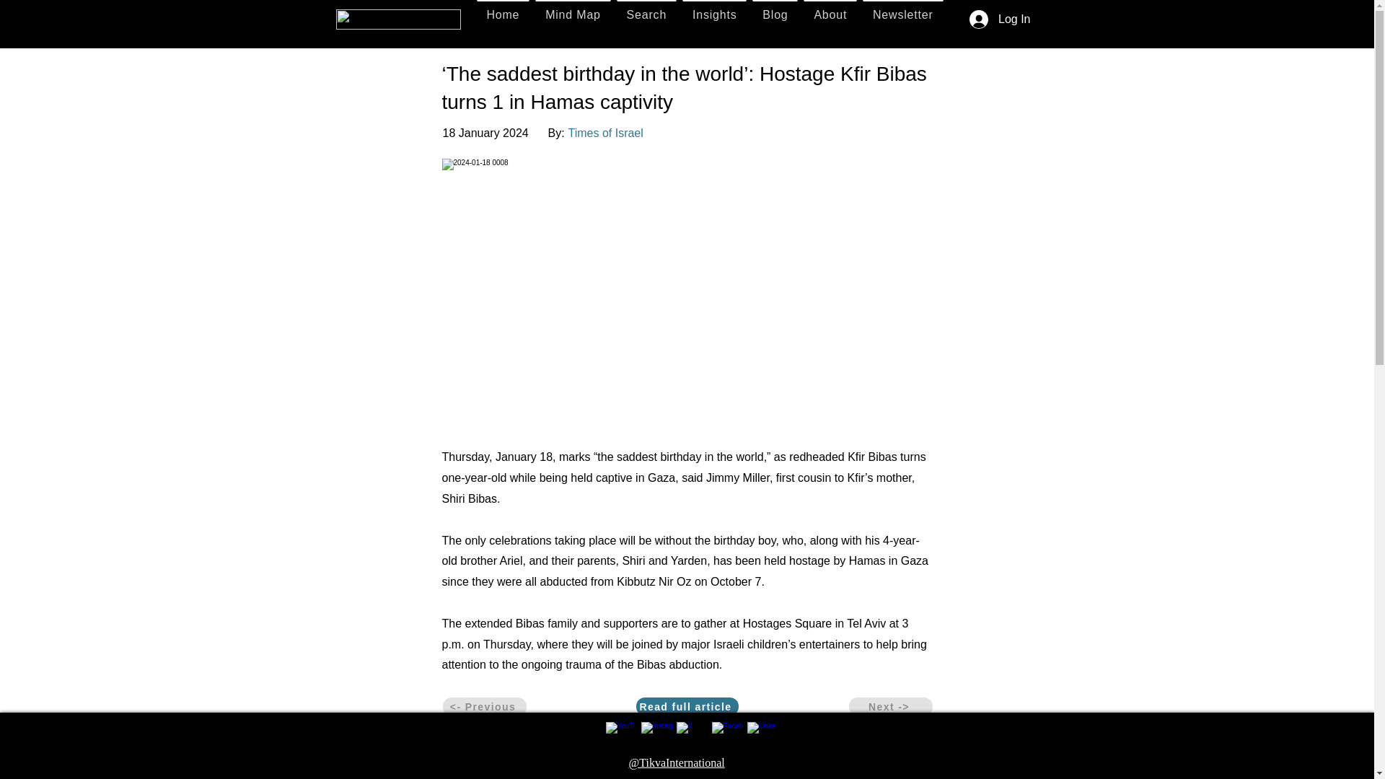 This screenshot has height=779, width=1385. What do you see at coordinates (775, 14) in the screenshot?
I see `Blog` at bounding box center [775, 14].